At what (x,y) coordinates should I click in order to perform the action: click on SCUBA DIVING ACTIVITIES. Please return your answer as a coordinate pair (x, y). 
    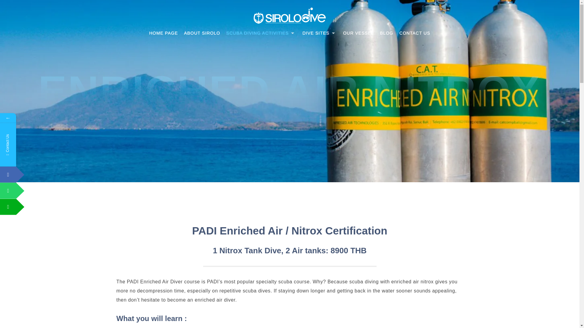
    Looking at the image, I should click on (261, 33).